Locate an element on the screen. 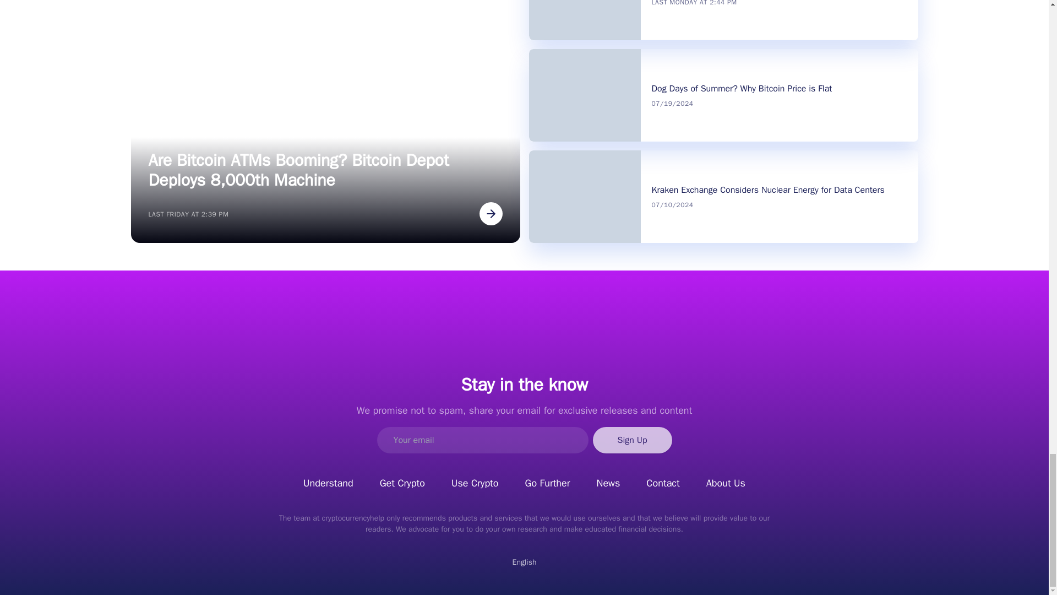 Image resolution: width=1057 pixels, height=595 pixels. Dog Days of Summer? Why Bitcoin Price is Flat is located at coordinates (742, 88).